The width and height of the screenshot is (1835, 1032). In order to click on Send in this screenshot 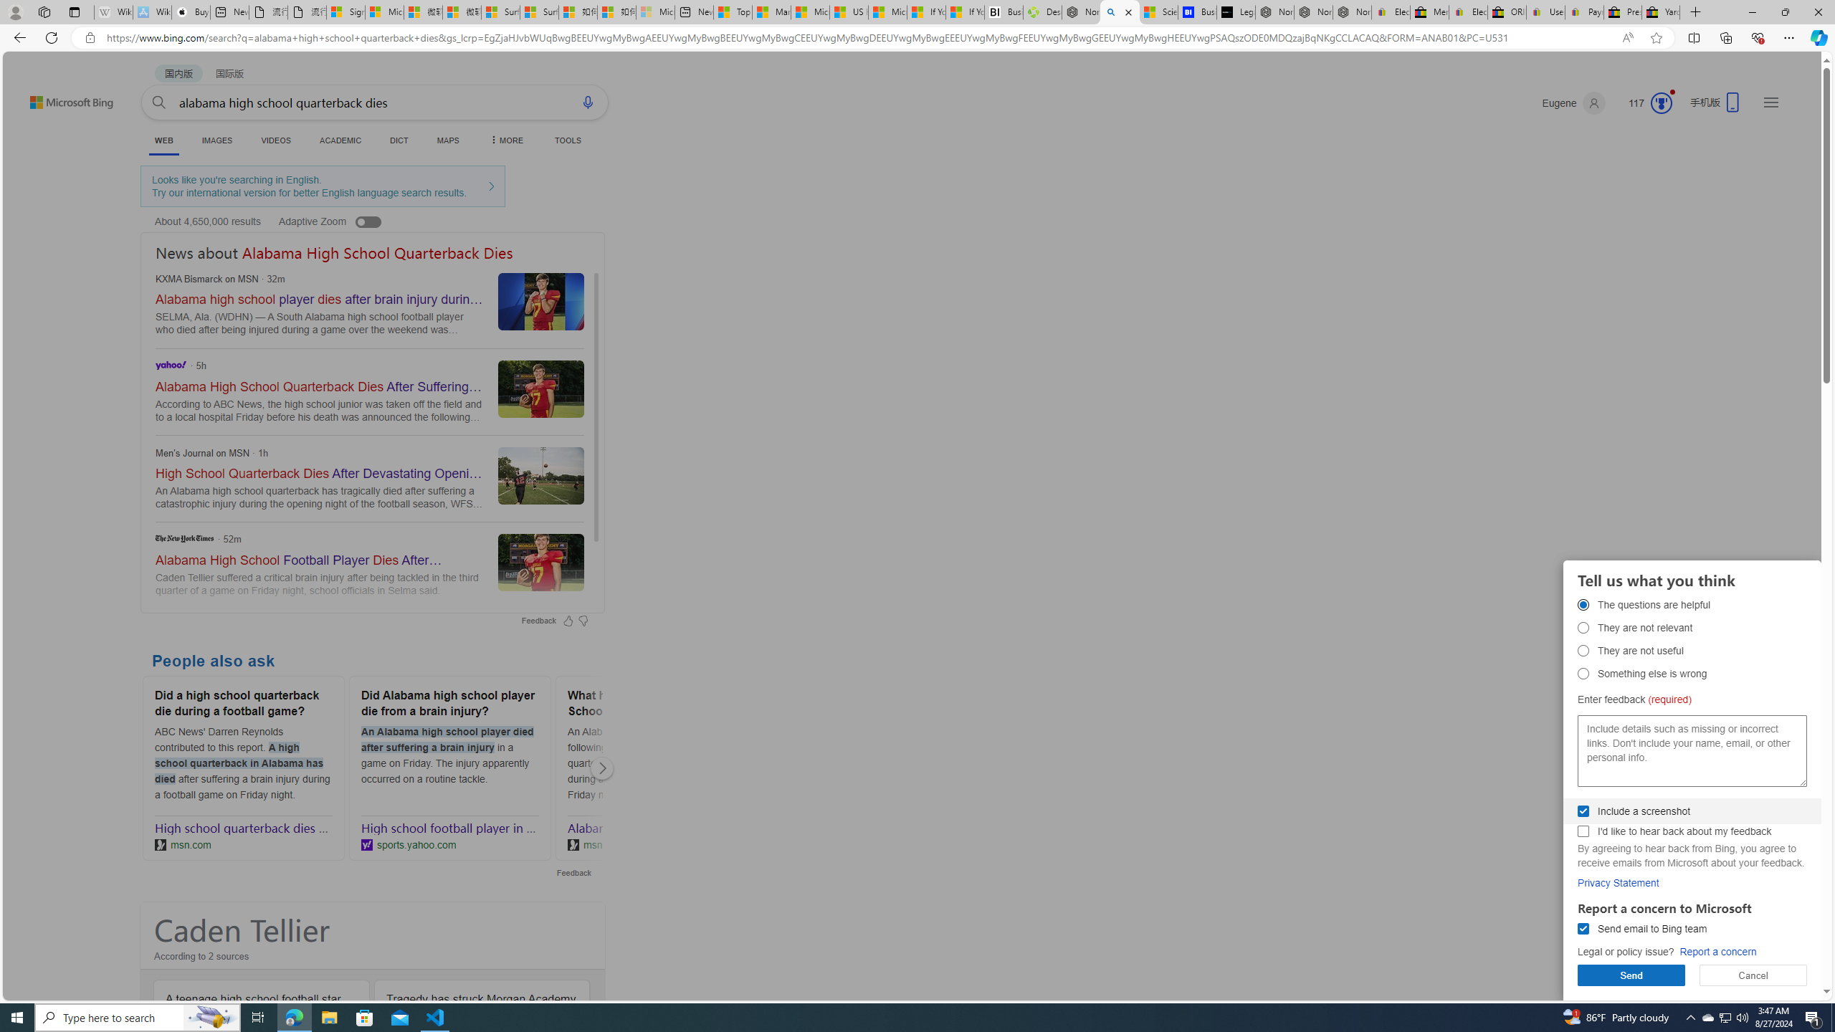, I will do `click(1631, 975)`.